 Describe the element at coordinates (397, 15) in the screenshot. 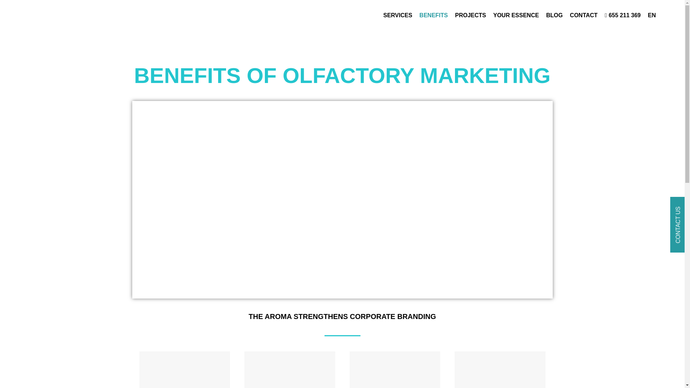

I see `SERVICES` at that location.